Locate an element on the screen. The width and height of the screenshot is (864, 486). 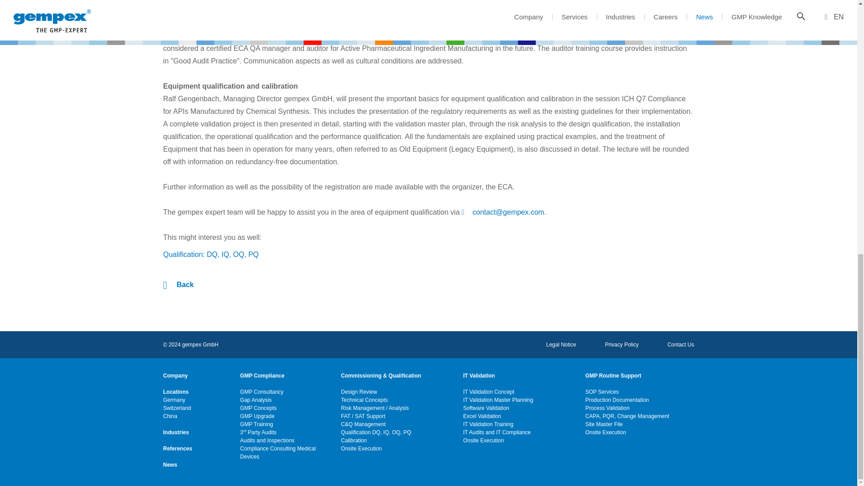
GMP Consultancy is located at coordinates (262, 391).